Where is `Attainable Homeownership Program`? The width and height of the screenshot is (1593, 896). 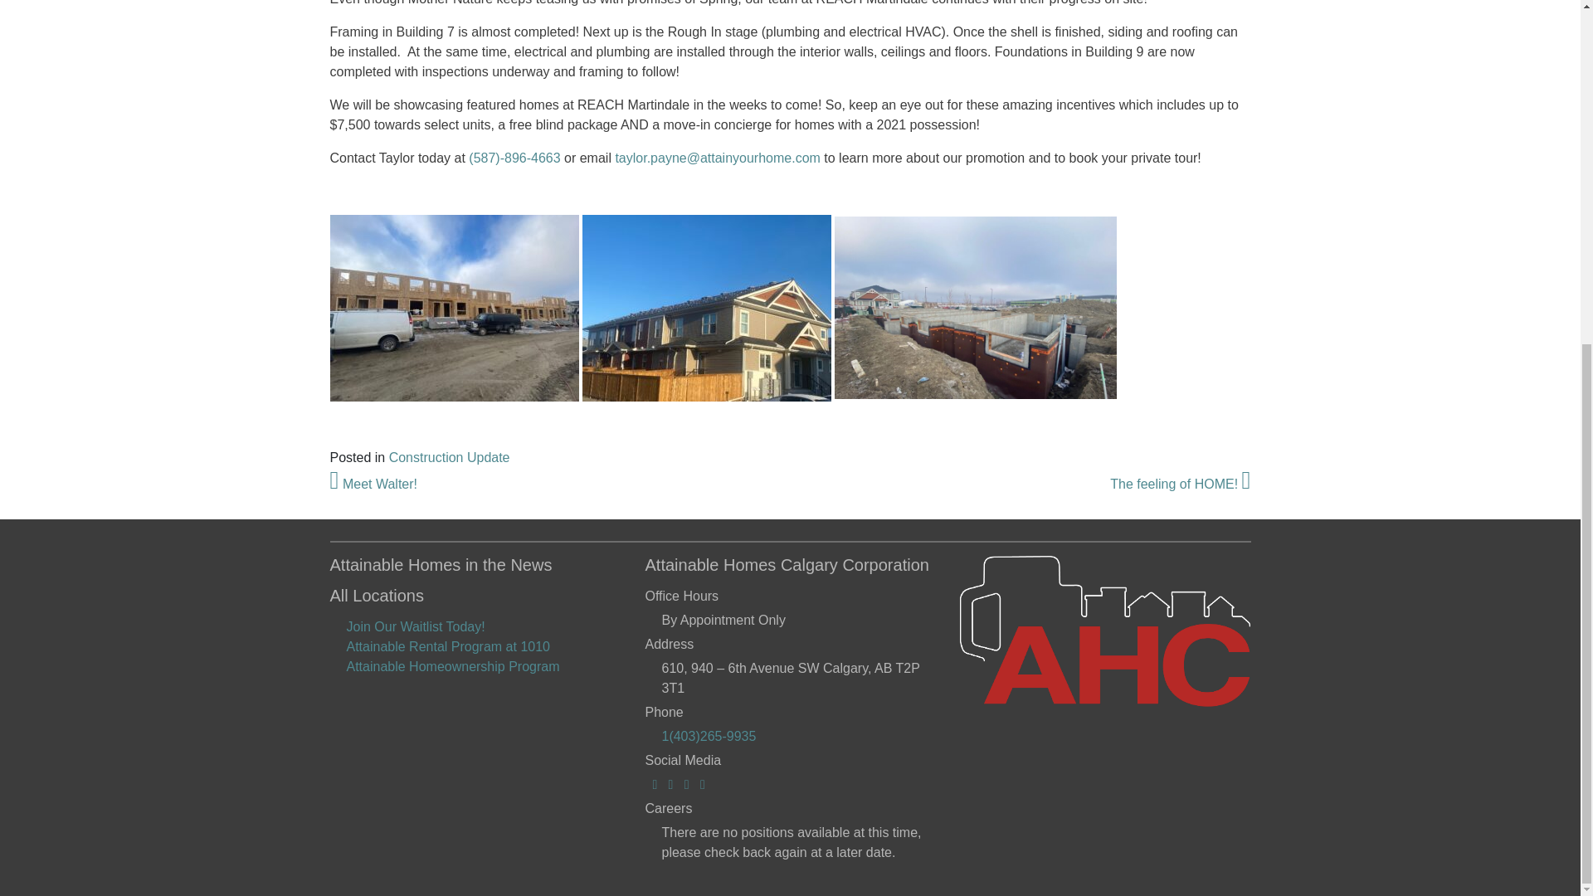 Attainable Homeownership Program is located at coordinates (453, 666).